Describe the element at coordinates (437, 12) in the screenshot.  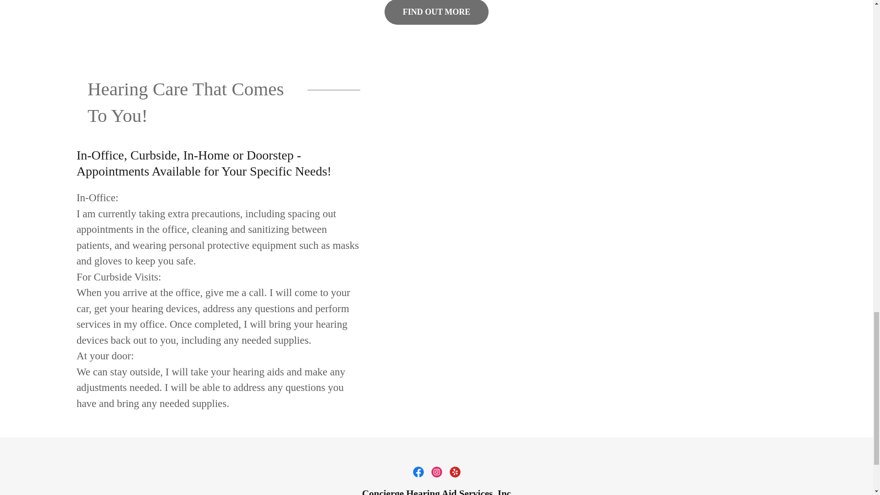
I see `FIND OUT MORE` at that location.